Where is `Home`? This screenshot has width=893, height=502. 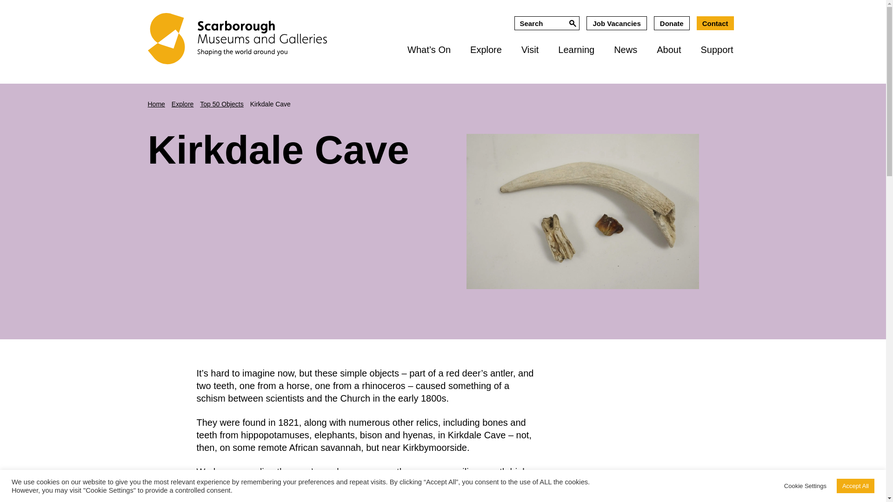
Home is located at coordinates (156, 104).